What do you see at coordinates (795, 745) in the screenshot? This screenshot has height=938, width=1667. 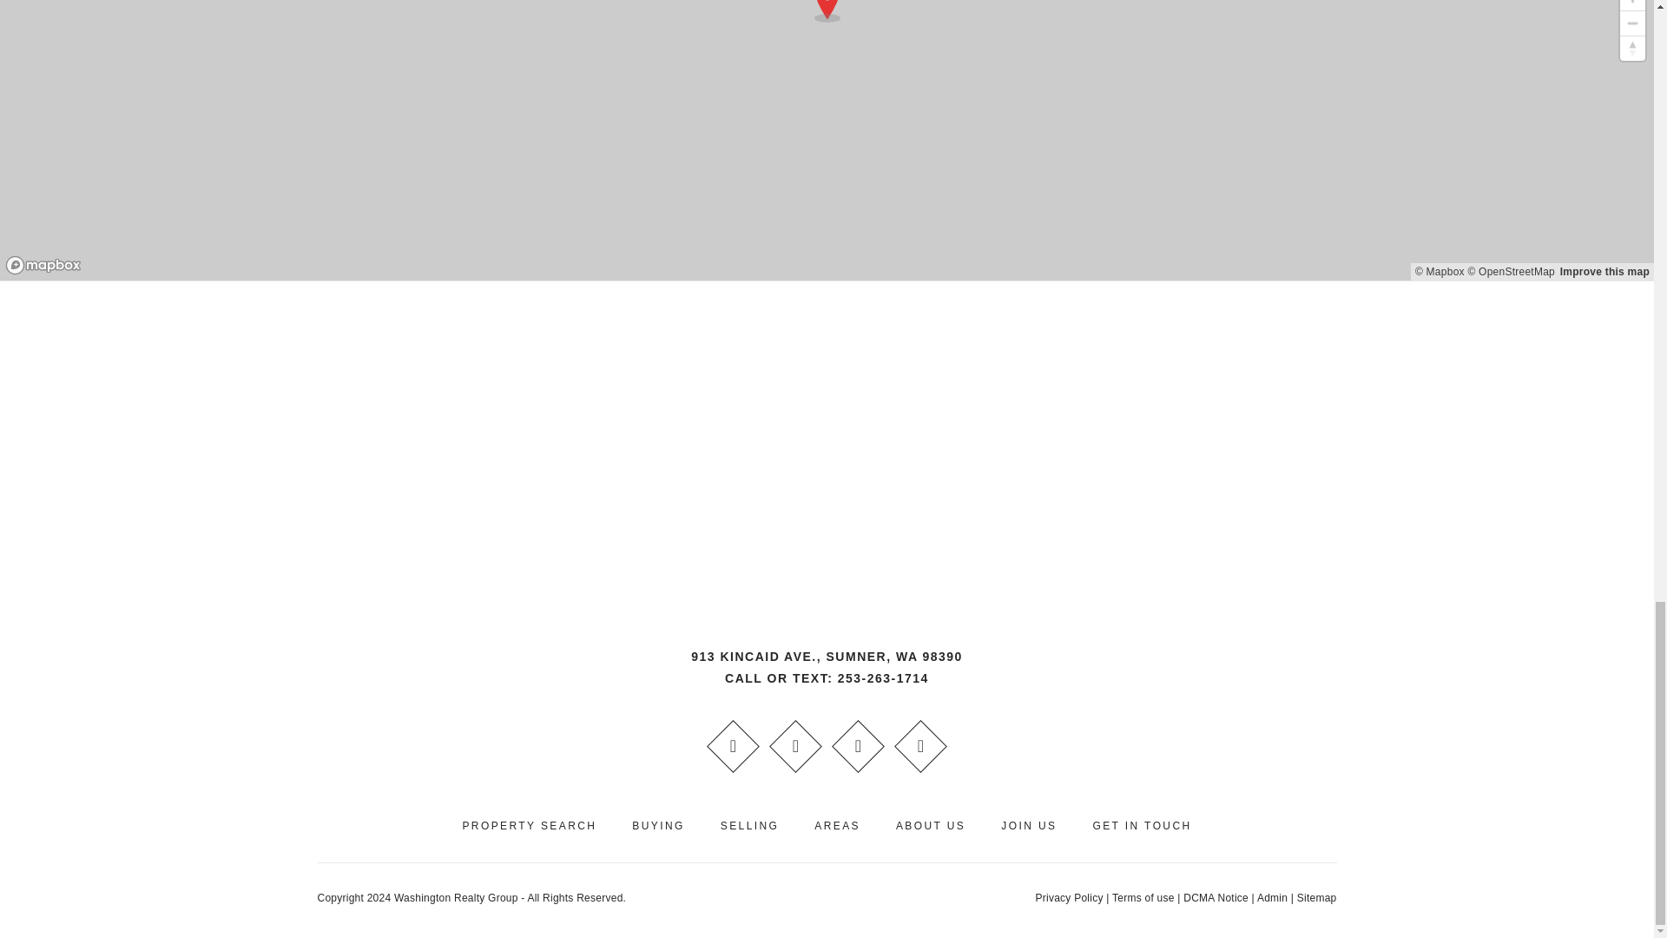 I see `Follow Washington Realty Group on Youtube` at bounding box center [795, 745].